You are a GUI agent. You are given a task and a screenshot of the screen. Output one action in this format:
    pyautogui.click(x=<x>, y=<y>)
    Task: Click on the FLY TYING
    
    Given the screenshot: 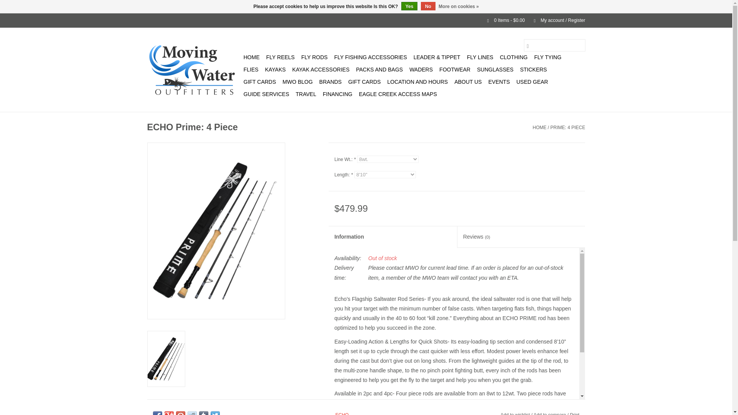 What is the action you would take?
    pyautogui.click(x=548, y=57)
    